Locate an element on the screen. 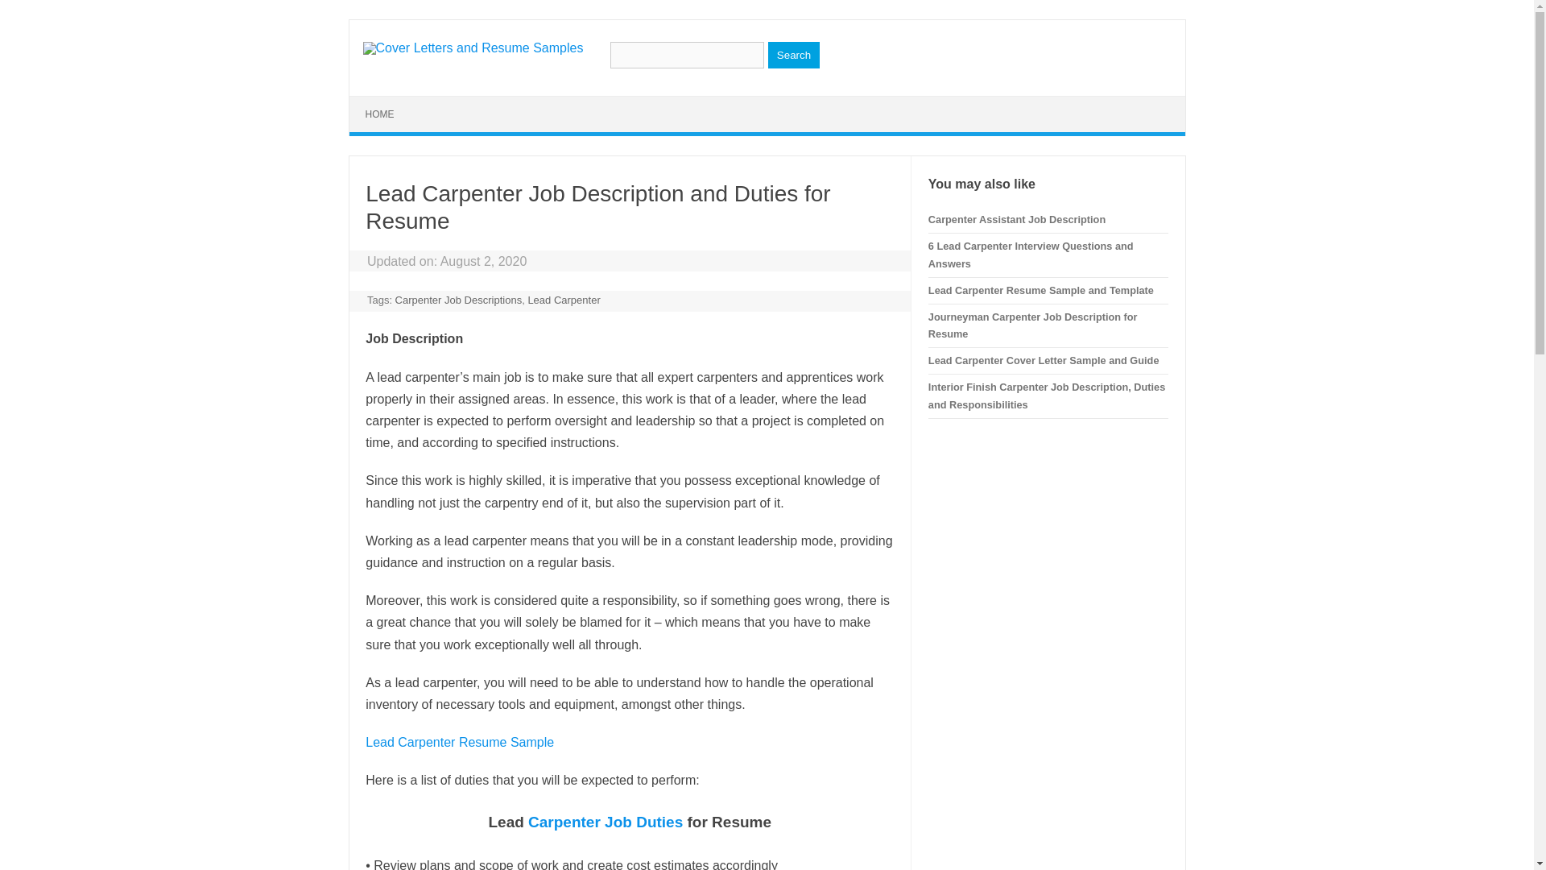 This screenshot has height=870, width=1546. Carpenter Job Duties is located at coordinates (606, 822).